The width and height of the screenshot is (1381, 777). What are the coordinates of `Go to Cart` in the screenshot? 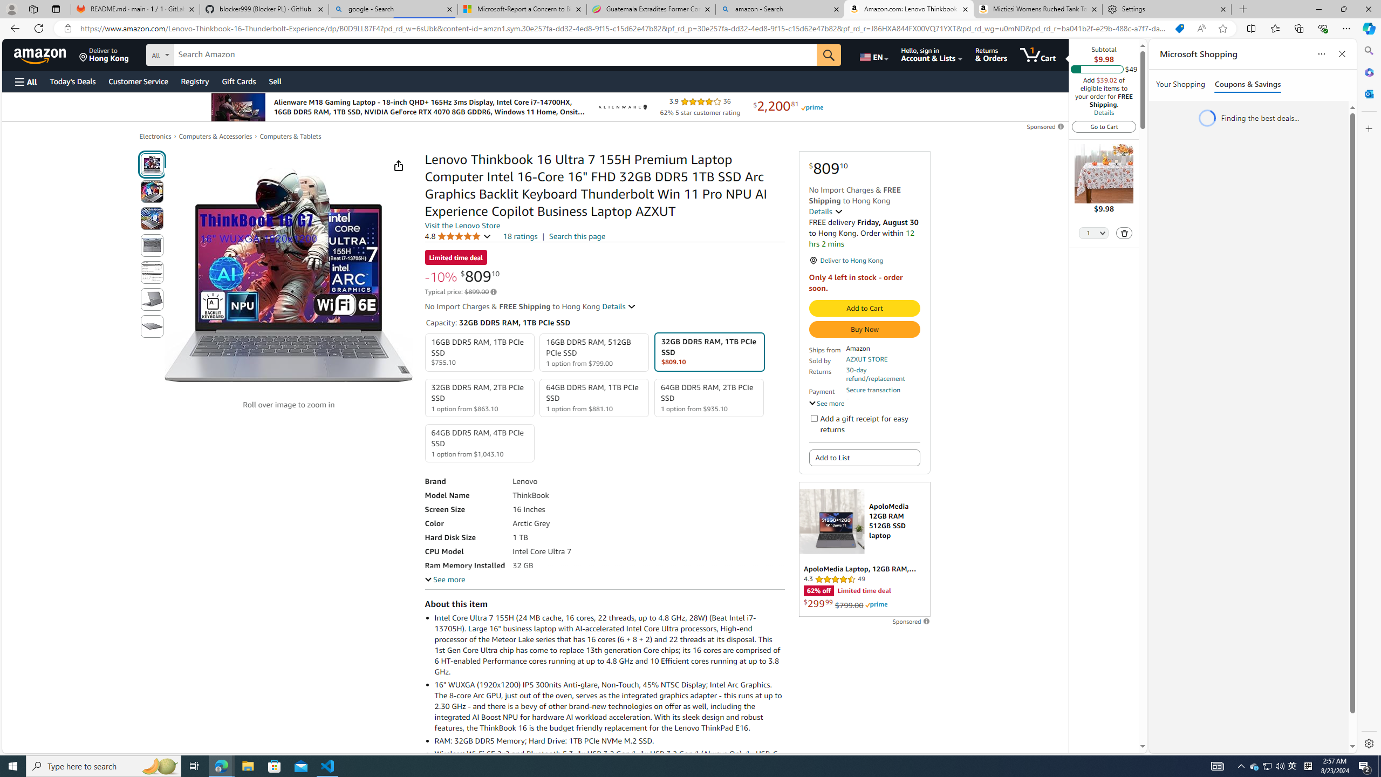 It's located at (1104, 126).